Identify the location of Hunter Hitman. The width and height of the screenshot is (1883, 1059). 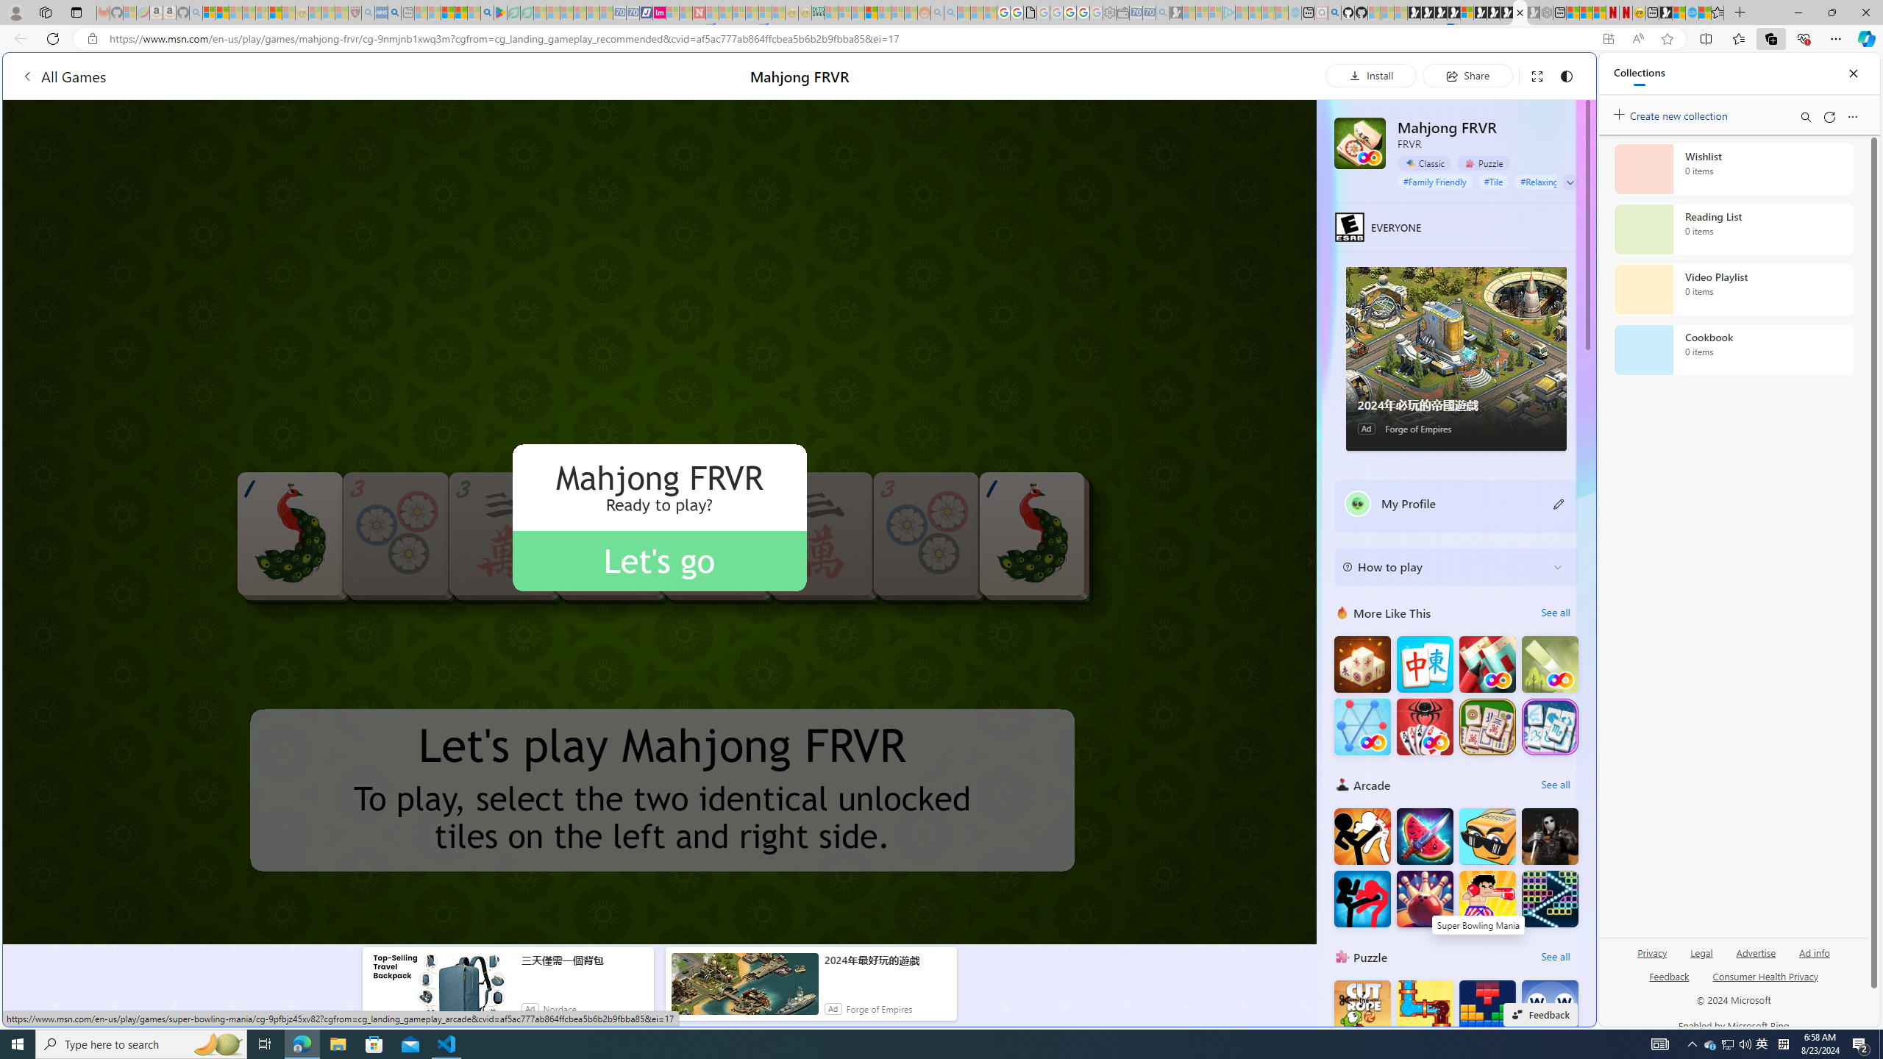
(1551, 835).